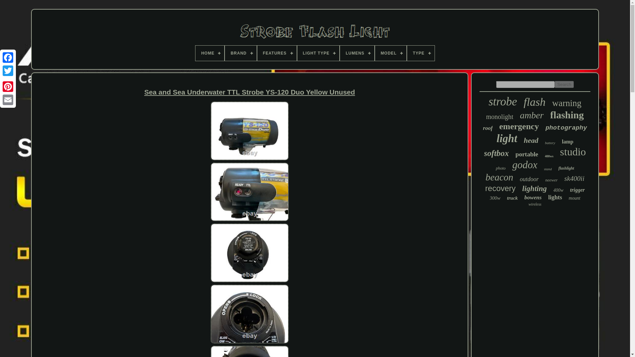  What do you see at coordinates (276, 53) in the screenshot?
I see `FEATURES` at bounding box center [276, 53].